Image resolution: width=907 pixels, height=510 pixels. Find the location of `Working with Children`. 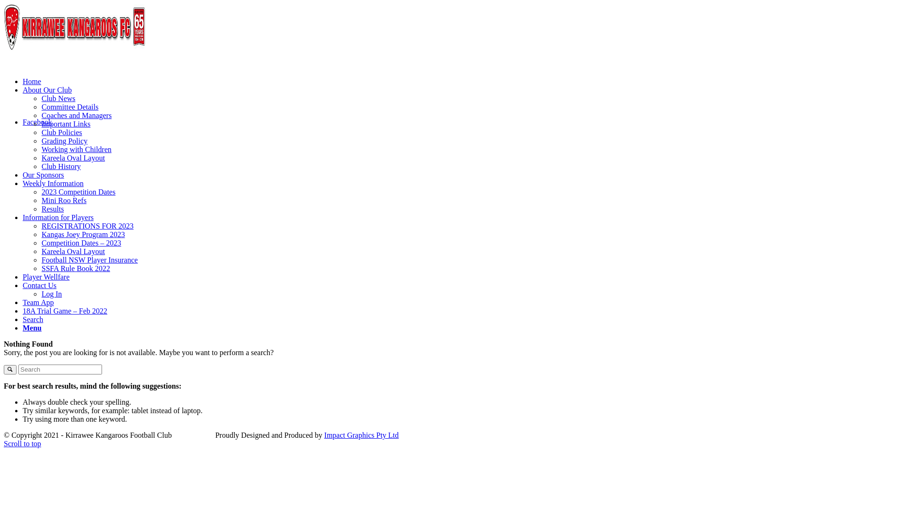

Working with Children is located at coordinates (77, 149).